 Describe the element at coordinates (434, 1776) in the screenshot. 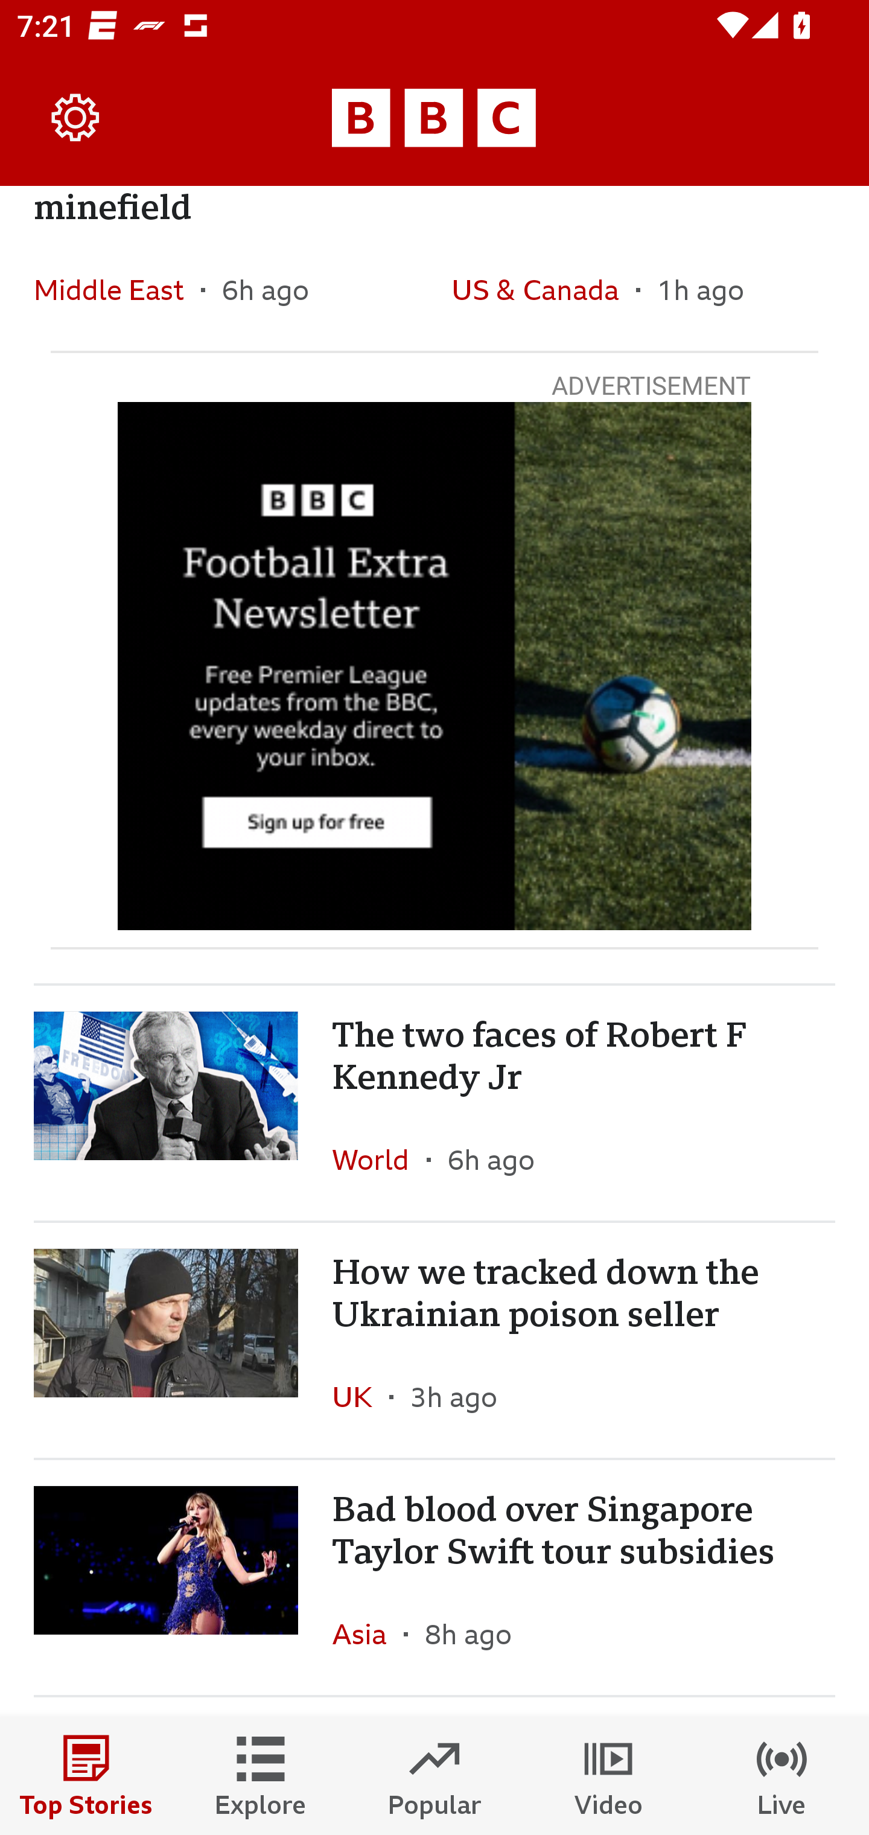

I see `Popular` at that location.